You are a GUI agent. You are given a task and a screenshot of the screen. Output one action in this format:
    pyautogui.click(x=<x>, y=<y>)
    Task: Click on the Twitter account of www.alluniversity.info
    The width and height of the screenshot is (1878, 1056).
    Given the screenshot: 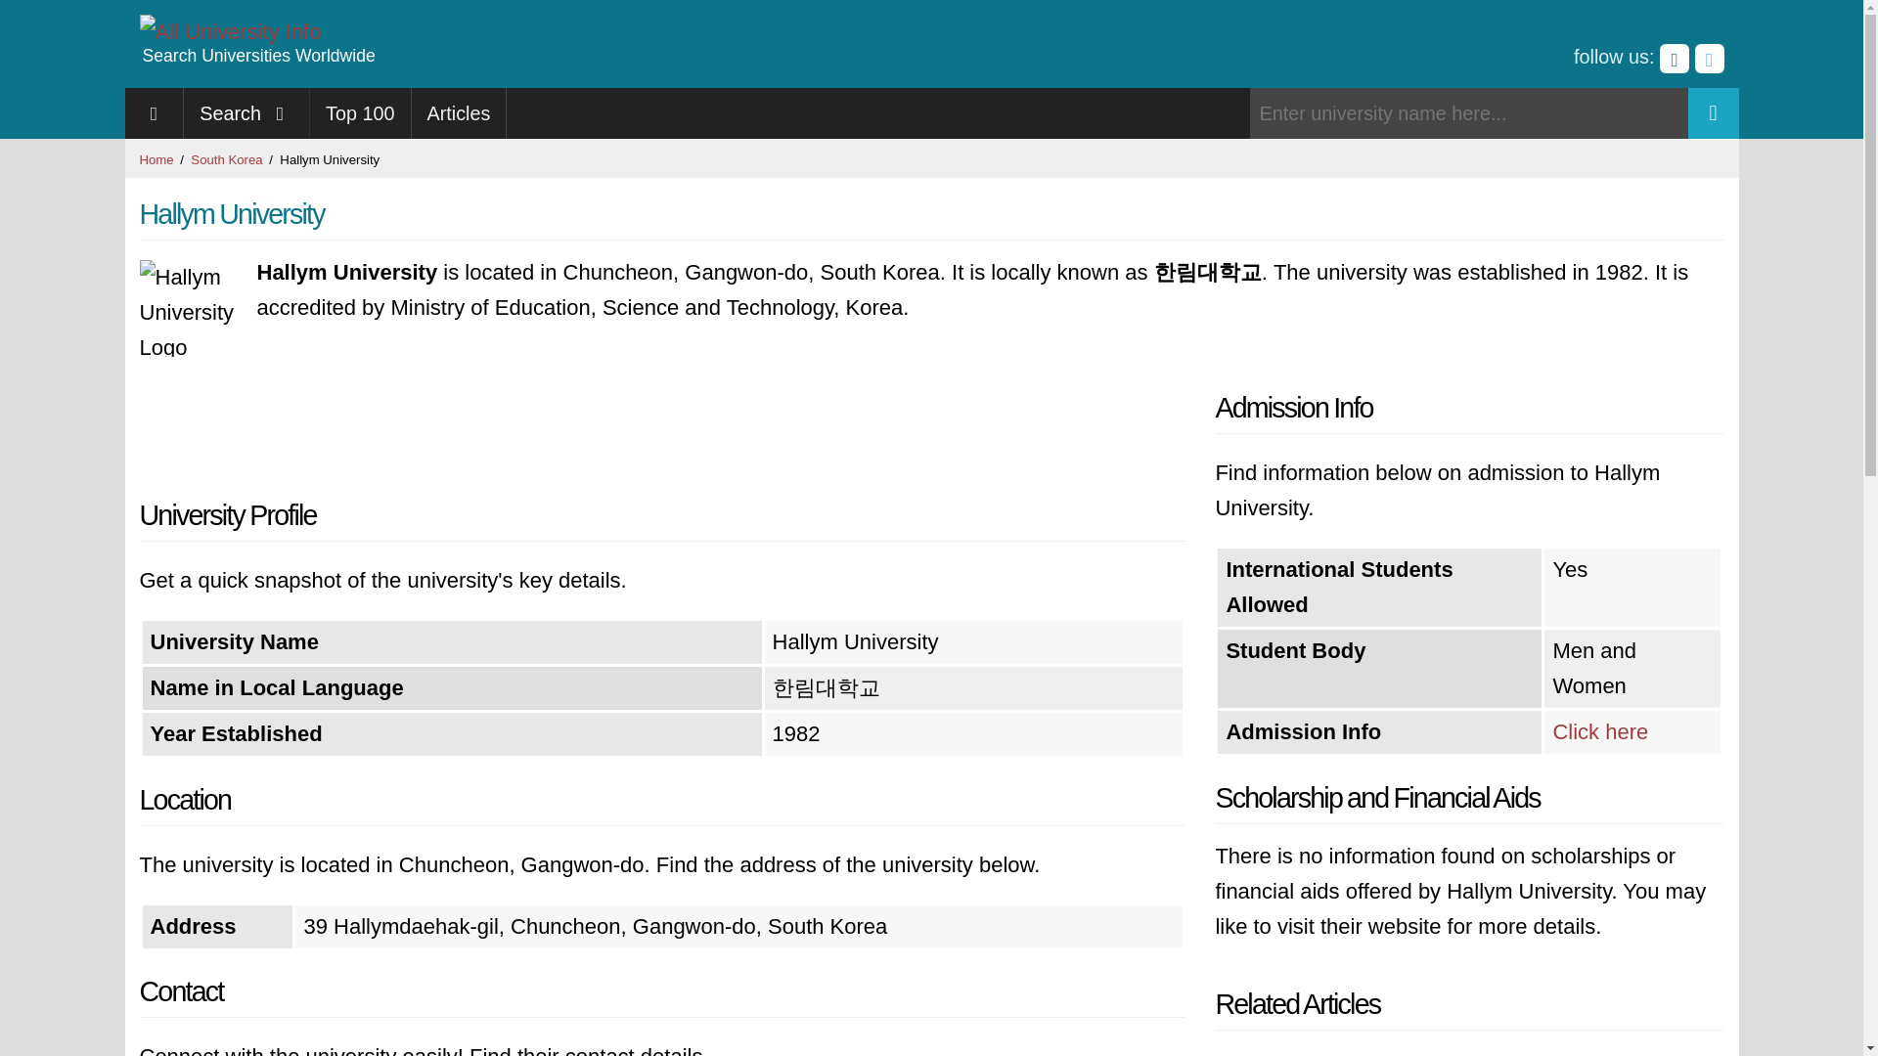 What is the action you would take?
    pyautogui.click(x=1708, y=59)
    